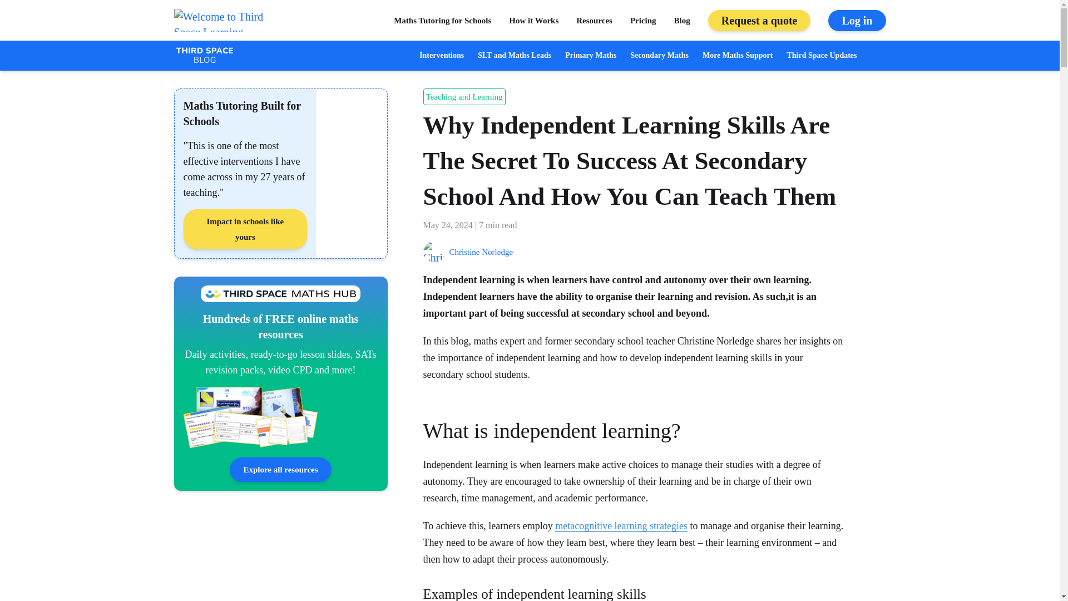  Describe the element at coordinates (682, 20) in the screenshot. I see `Blog` at that location.